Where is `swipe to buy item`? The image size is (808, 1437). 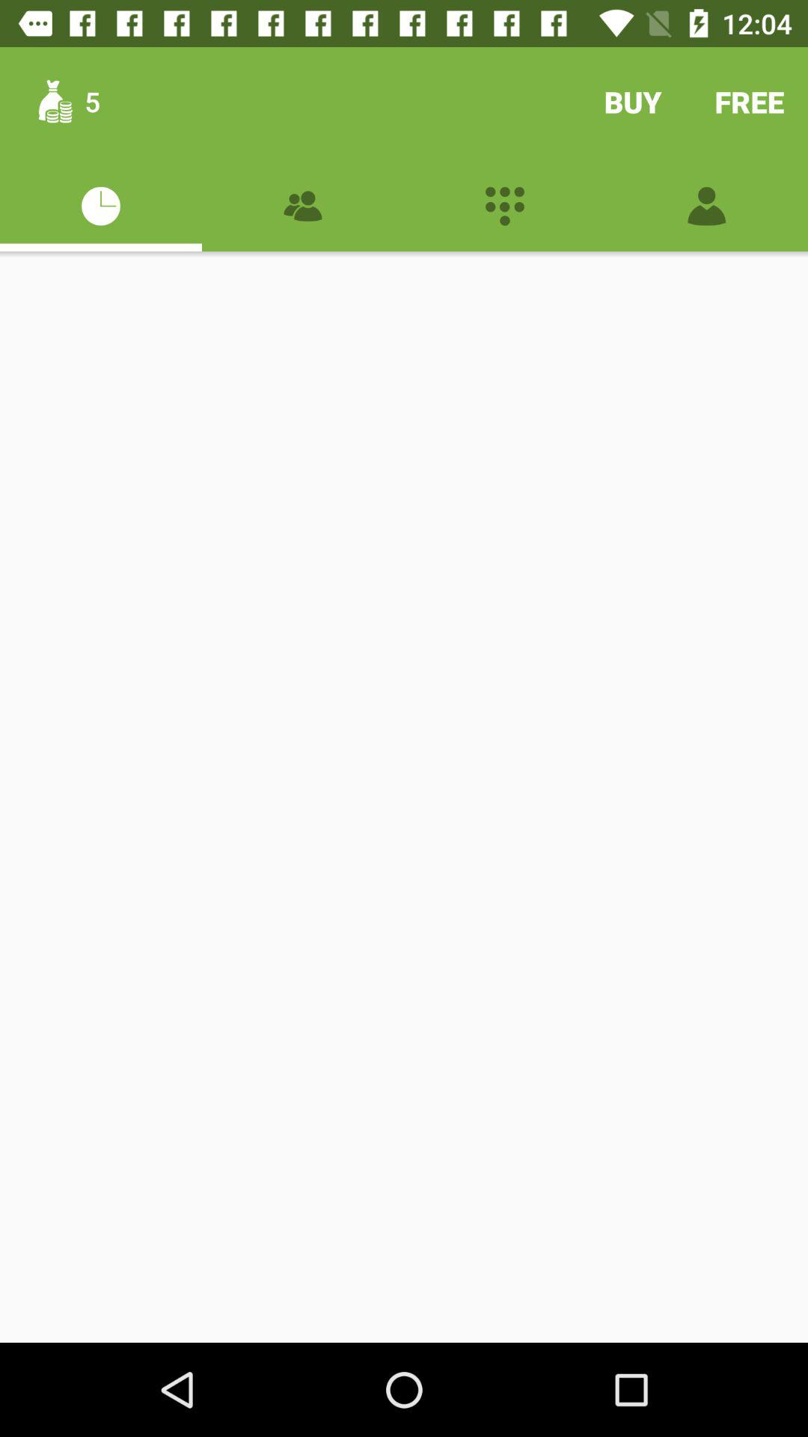 swipe to buy item is located at coordinates (633, 102).